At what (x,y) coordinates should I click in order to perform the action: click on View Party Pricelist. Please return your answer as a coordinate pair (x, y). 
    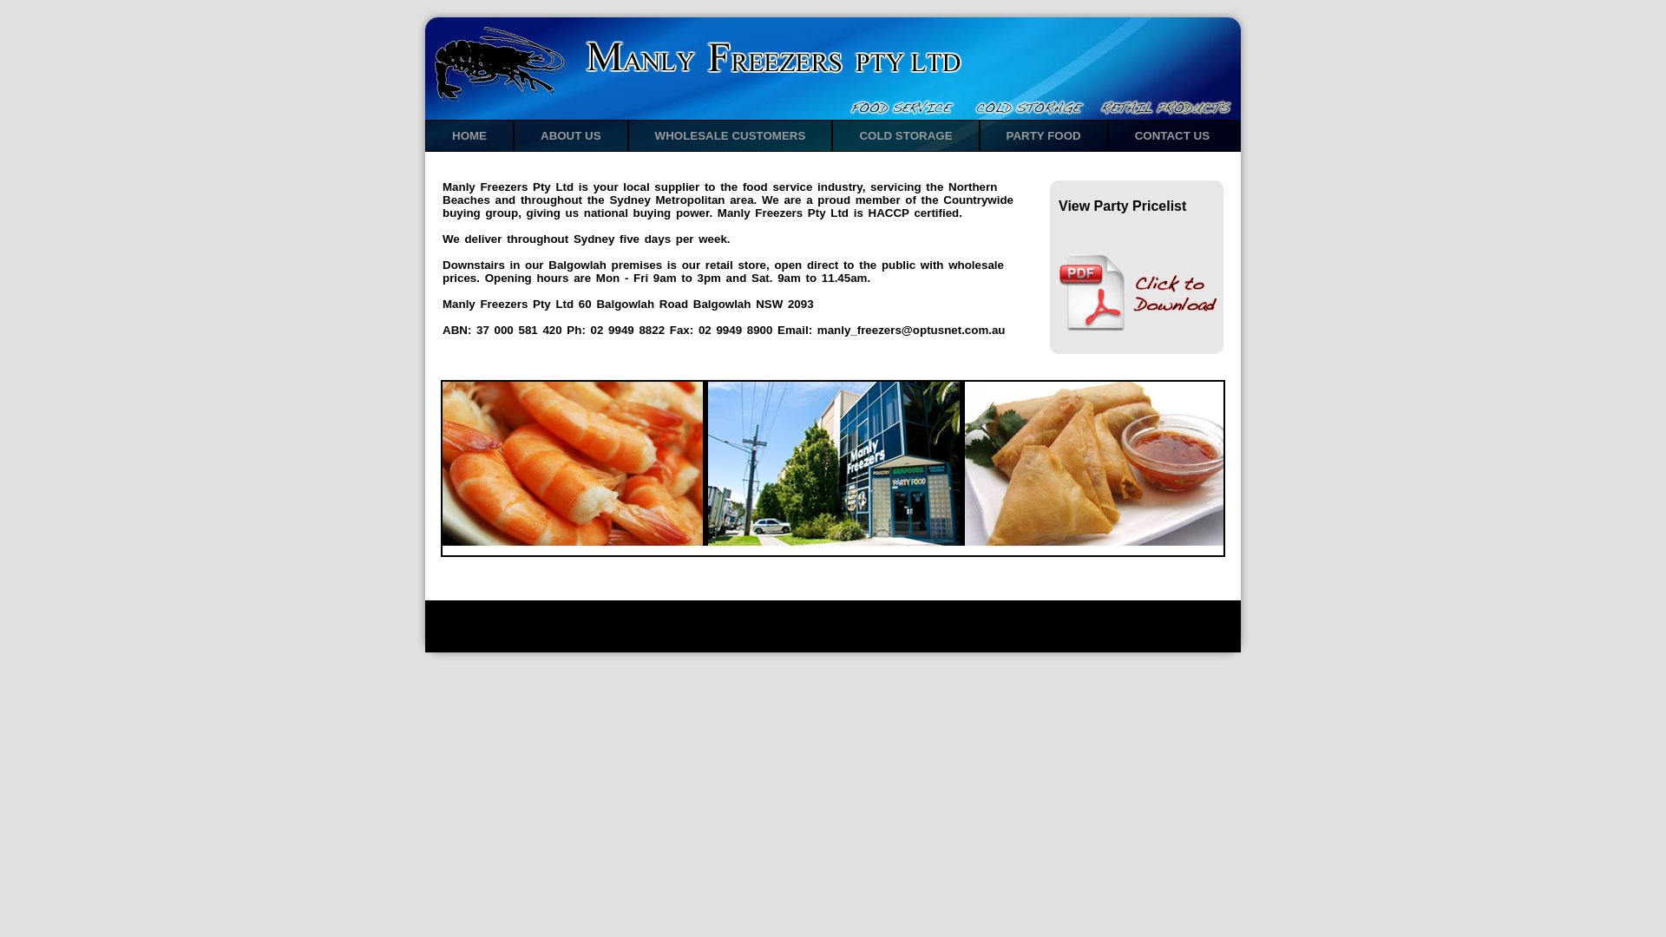
    Looking at the image, I should click on (1137, 267).